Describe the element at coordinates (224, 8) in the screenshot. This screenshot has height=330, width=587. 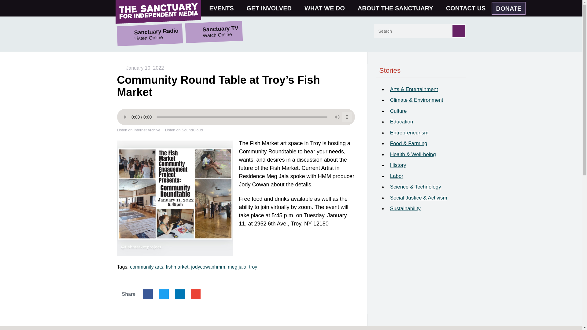
I see `EVENTS` at that location.